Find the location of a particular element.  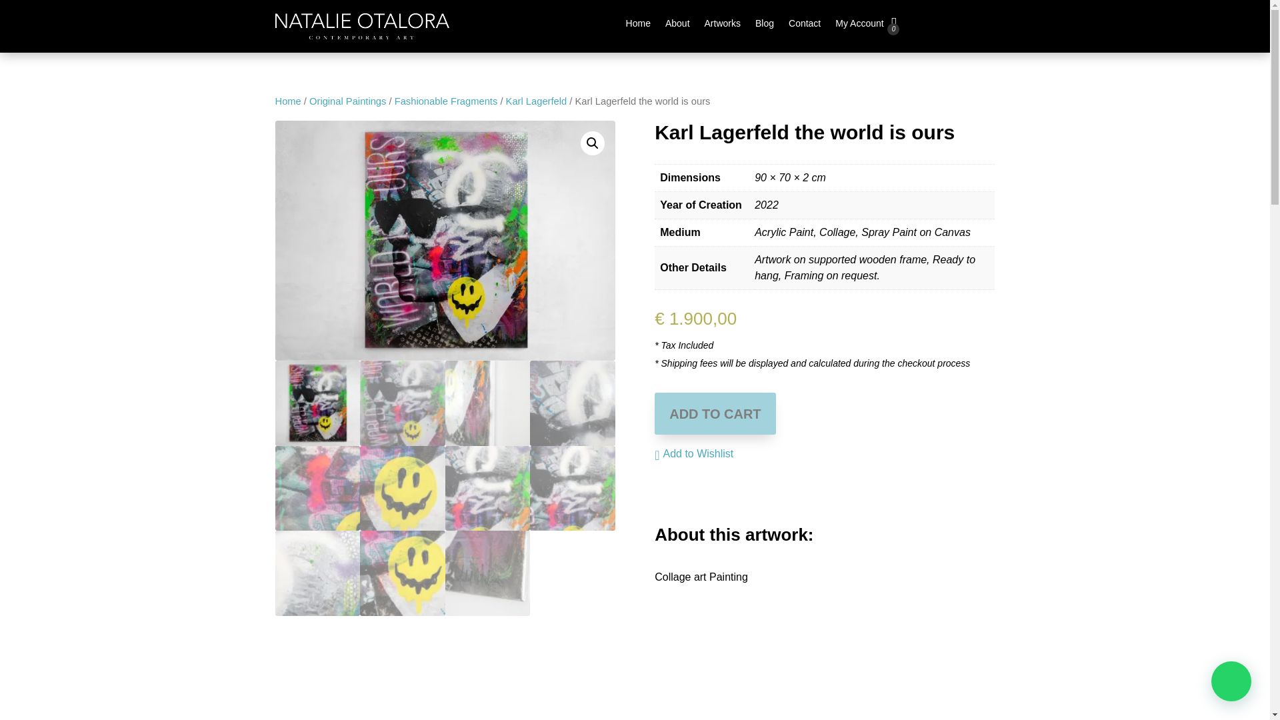

About is located at coordinates (677, 25).